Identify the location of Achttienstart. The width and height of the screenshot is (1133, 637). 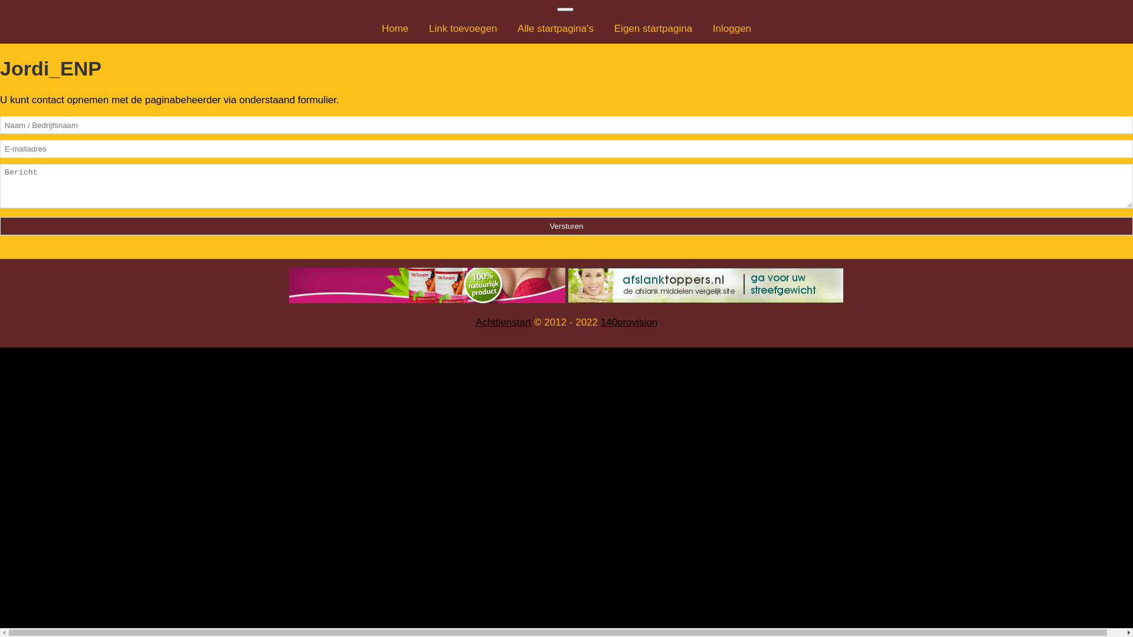
(504, 322).